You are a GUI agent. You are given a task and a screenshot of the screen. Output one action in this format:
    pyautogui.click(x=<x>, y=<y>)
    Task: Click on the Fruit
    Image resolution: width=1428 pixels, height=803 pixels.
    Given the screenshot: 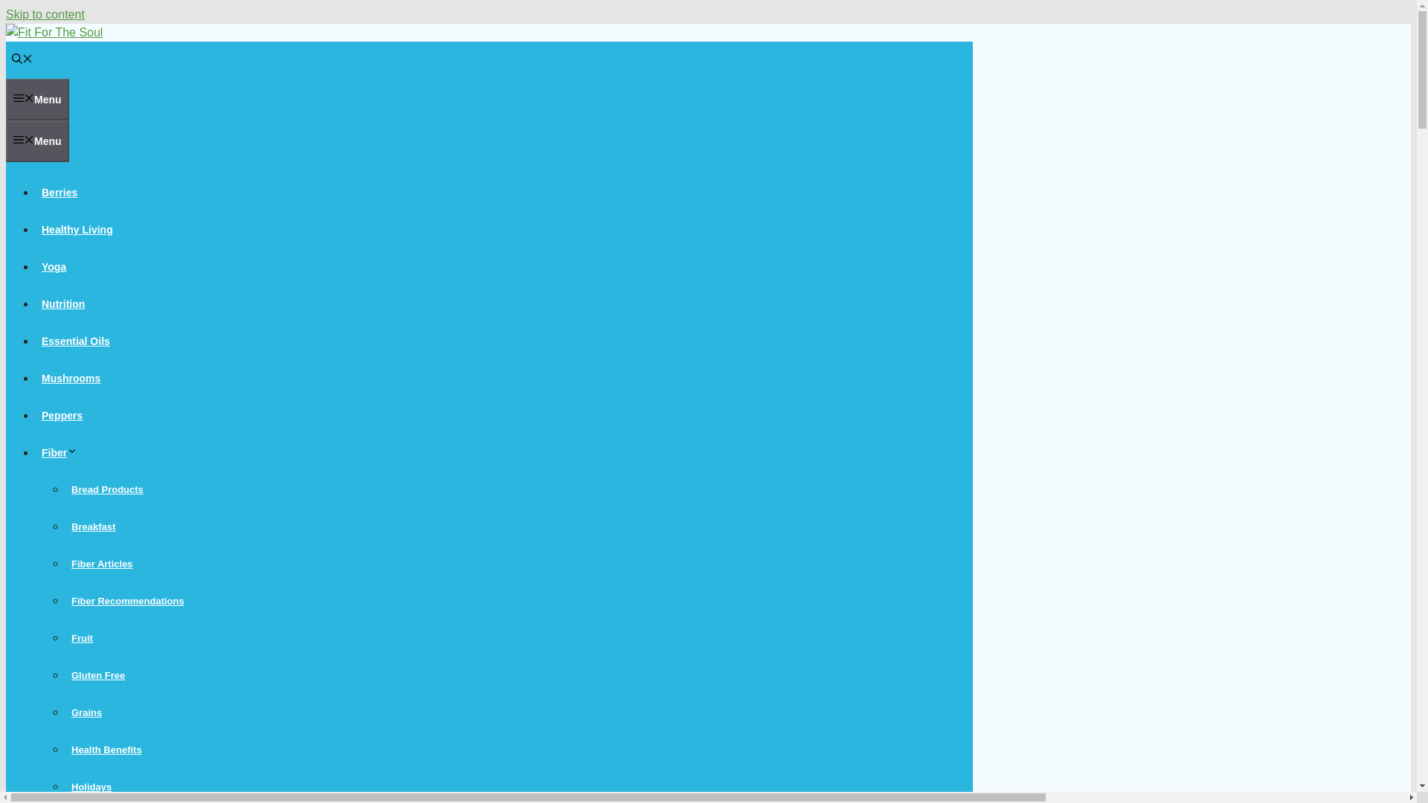 What is the action you would take?
    pyautogui.click(x=82, y=638)
    